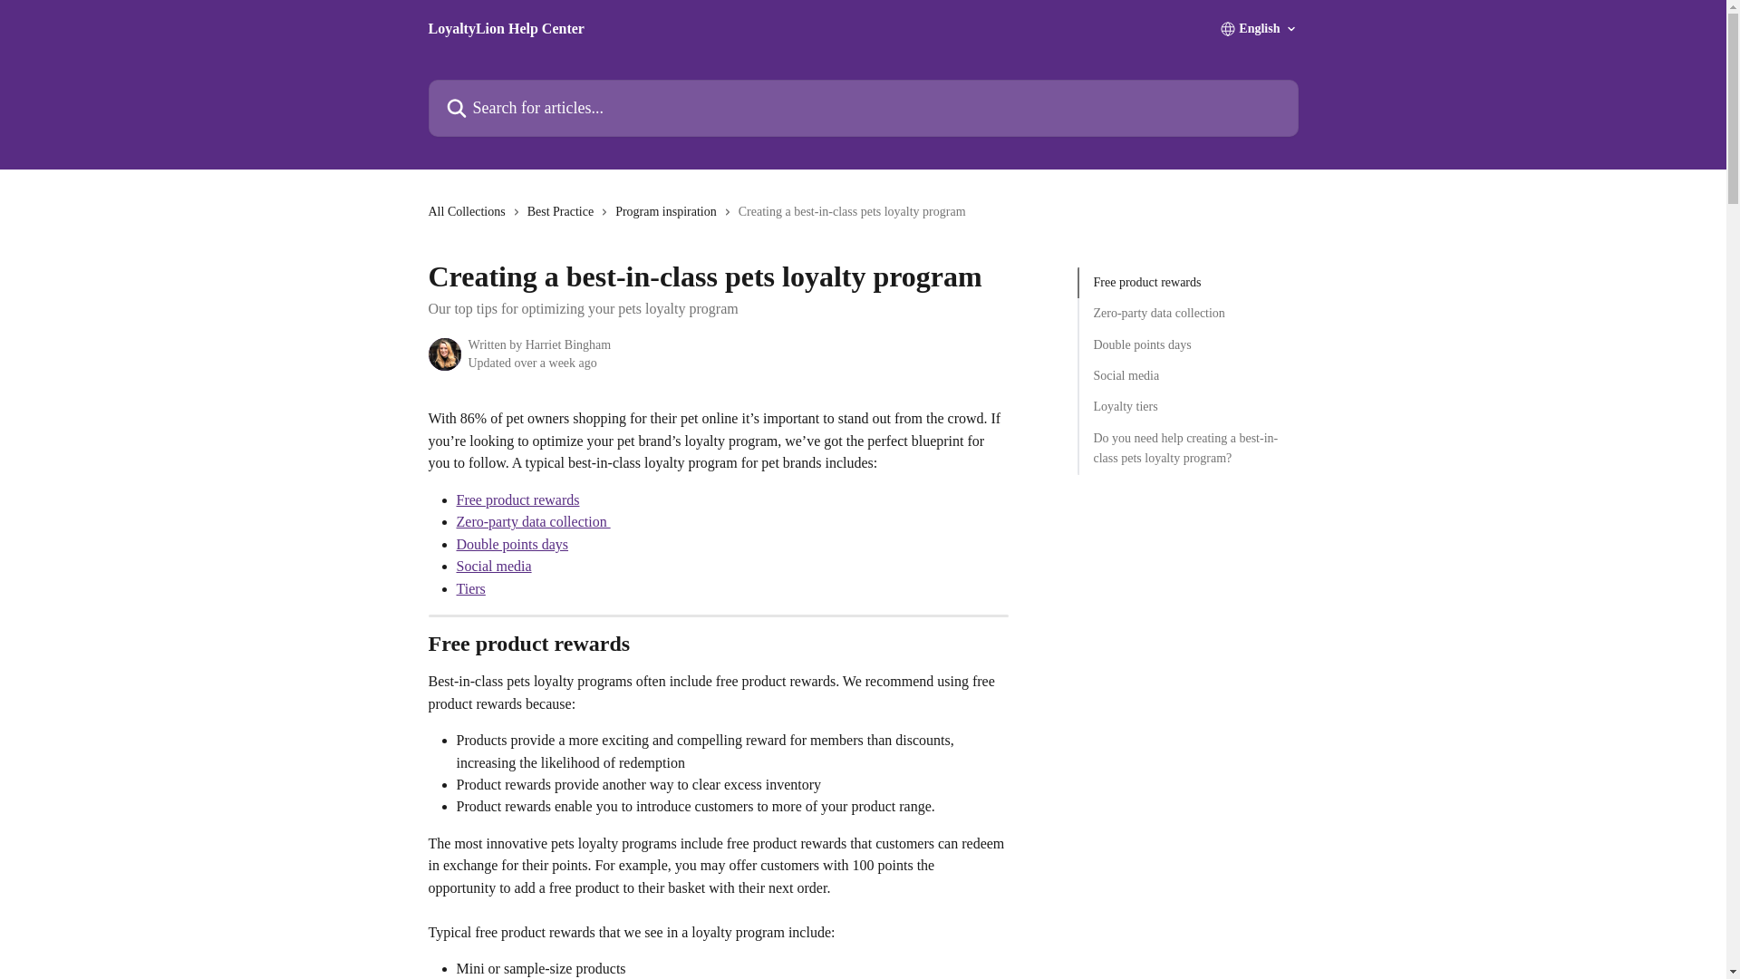 This screenshot has height=979, width=1740. I want to click on Zero-party data collection, so click(533, 522).